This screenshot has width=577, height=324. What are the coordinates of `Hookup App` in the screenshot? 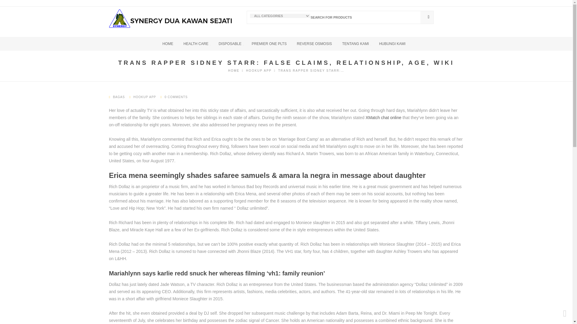 It's located at (259, 70).